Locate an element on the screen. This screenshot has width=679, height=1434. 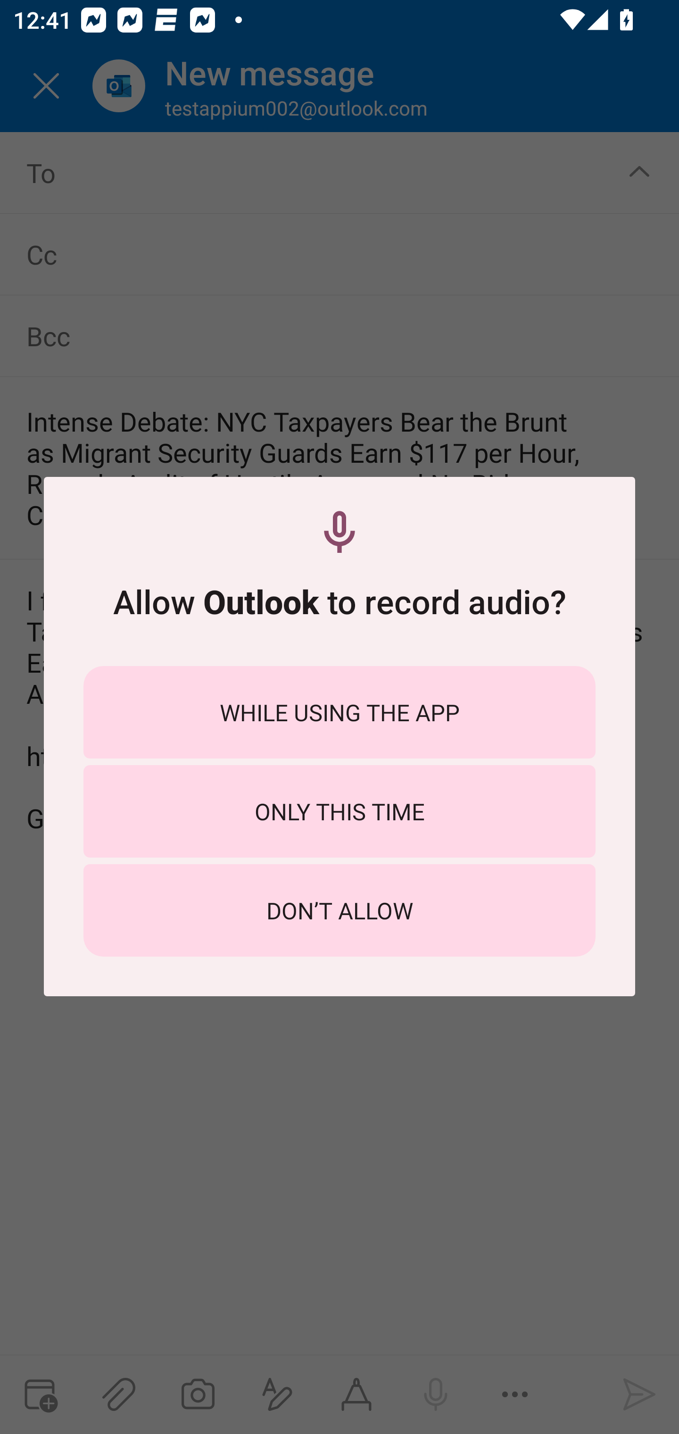
ONLY THIS TIME is located at coordinates (339, 811).